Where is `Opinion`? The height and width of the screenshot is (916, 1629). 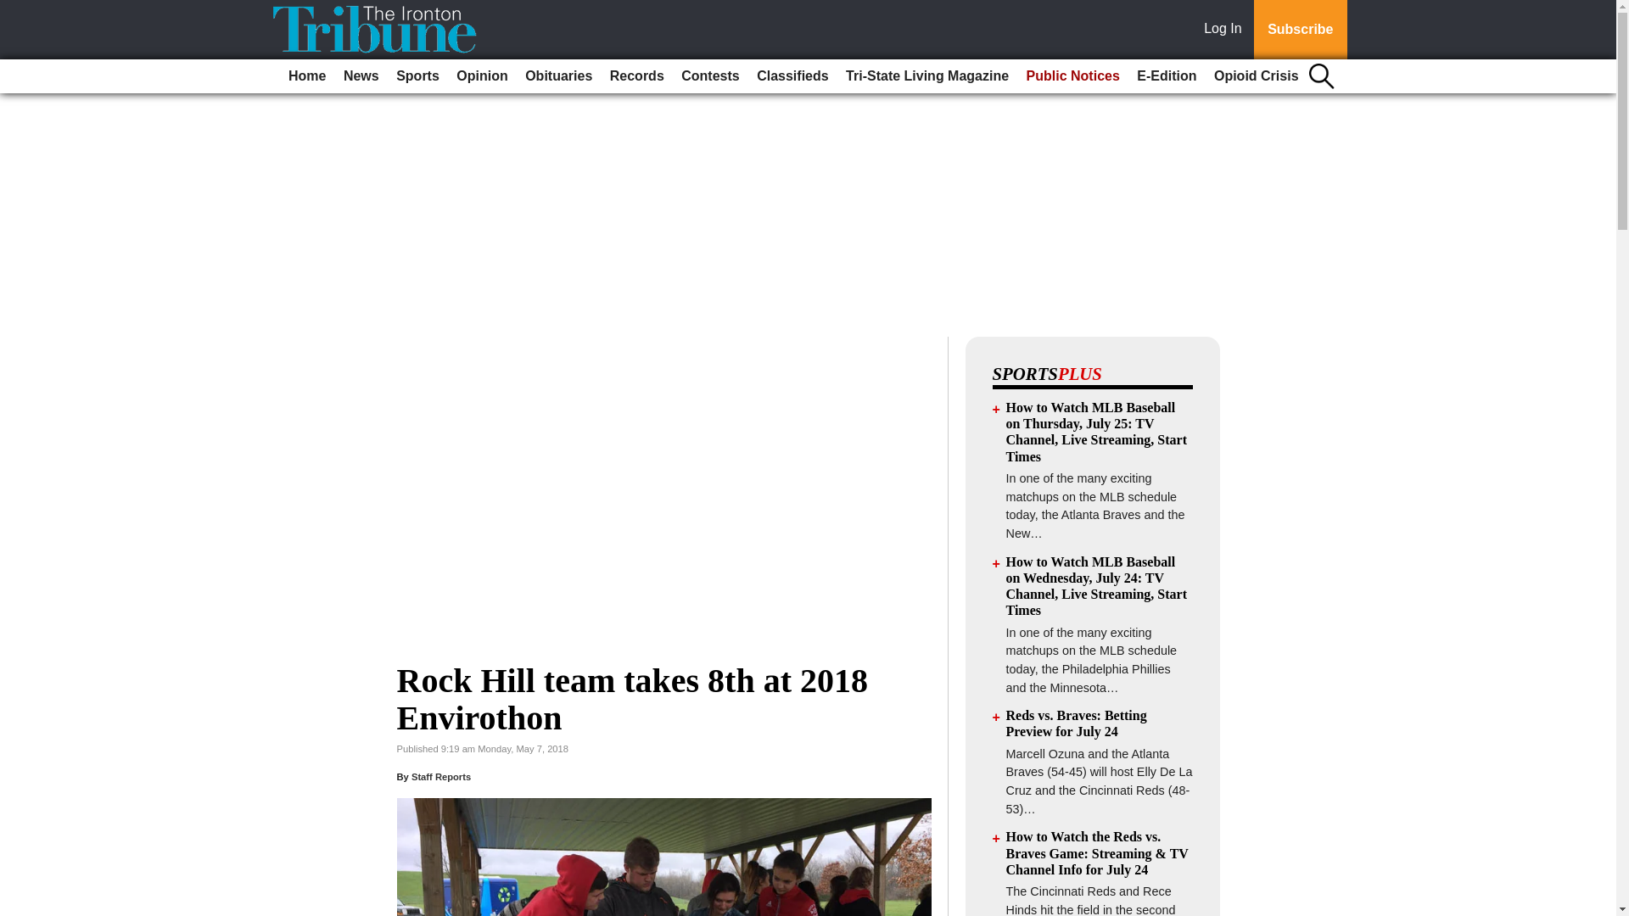
Opinion is located at coordinates (482, 76).